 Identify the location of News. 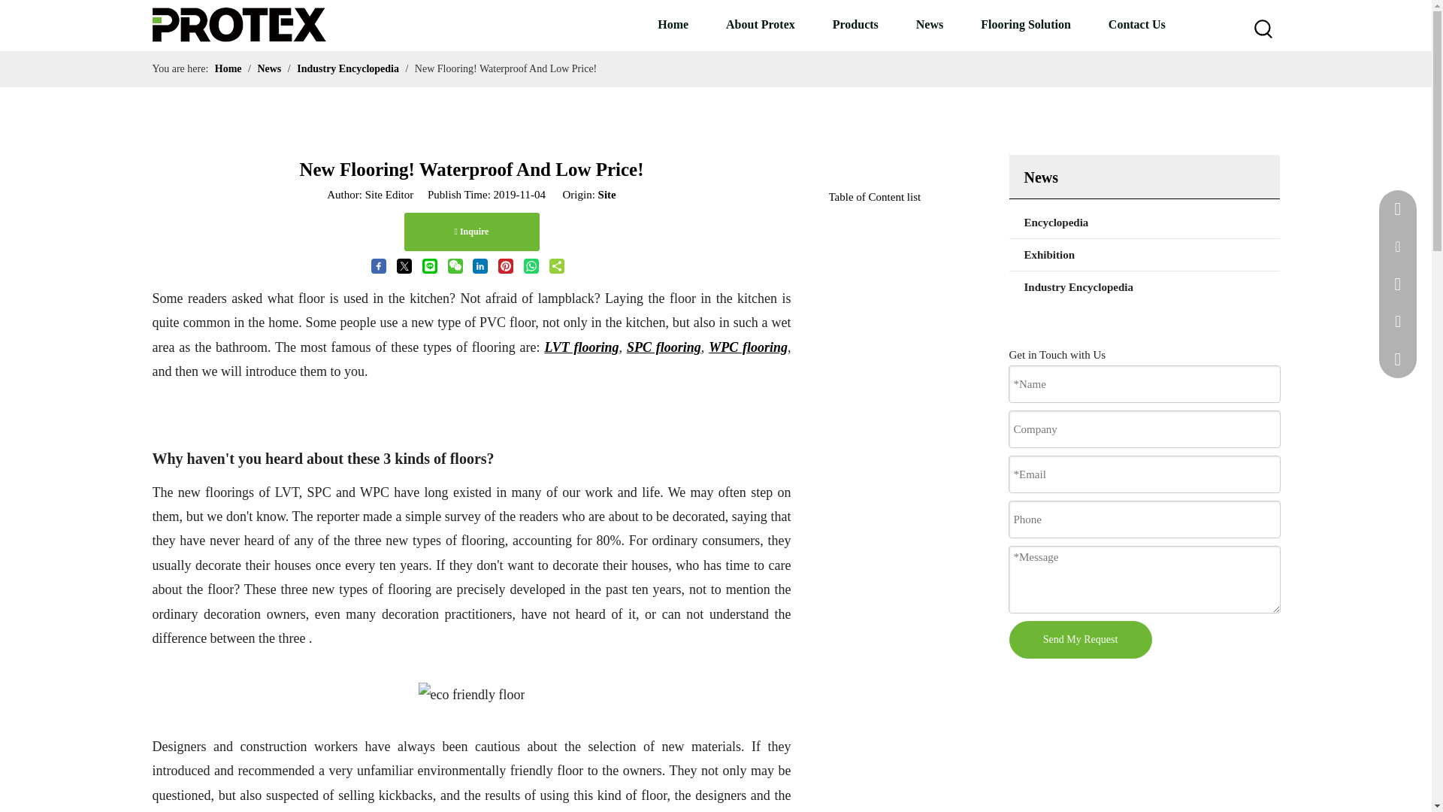
(930, 24).